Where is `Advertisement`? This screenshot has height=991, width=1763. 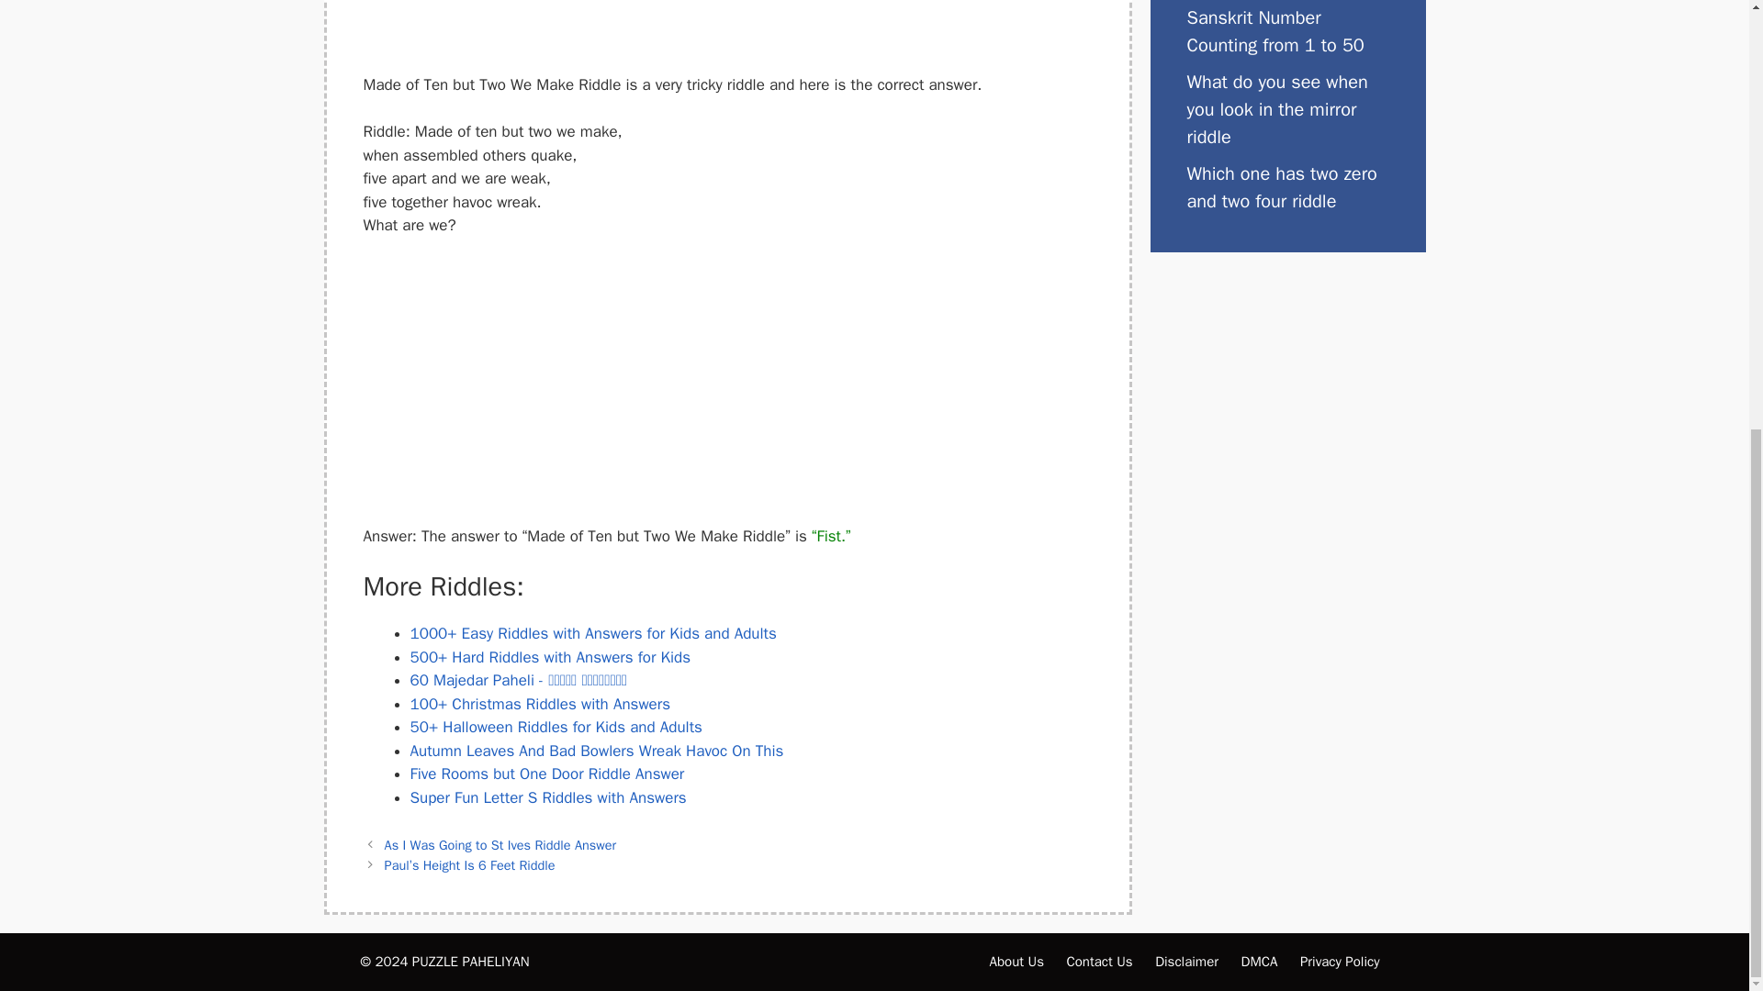 Advertisement is located at coordinates (727, 33).